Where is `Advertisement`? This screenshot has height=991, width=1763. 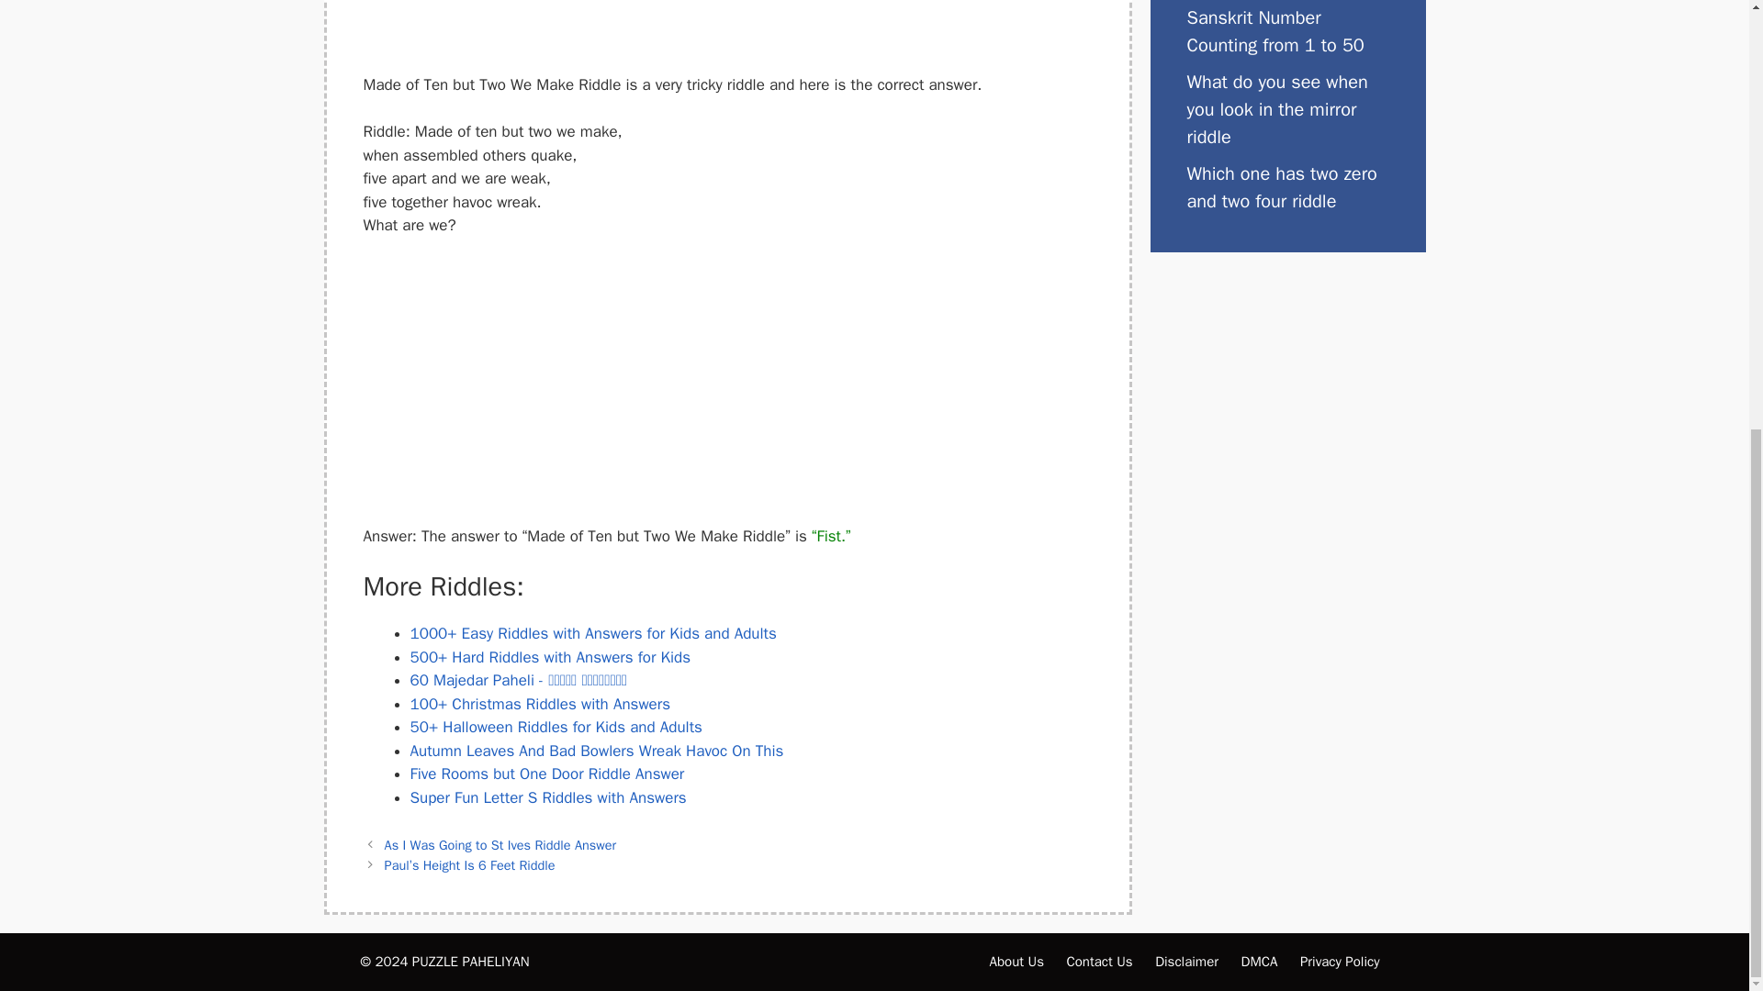 Advertisement is located at coordinates (727, 33).